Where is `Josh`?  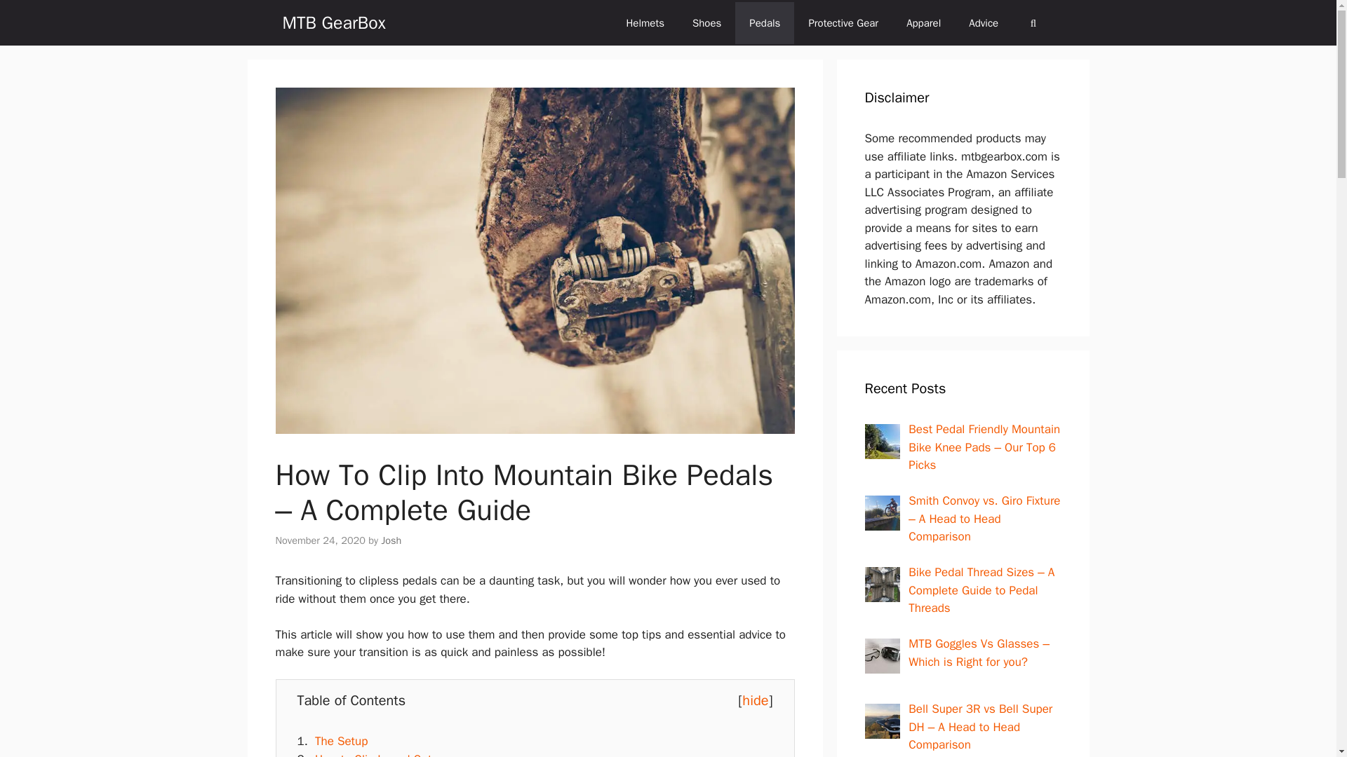
Josh is located at coordinates (391, 540).